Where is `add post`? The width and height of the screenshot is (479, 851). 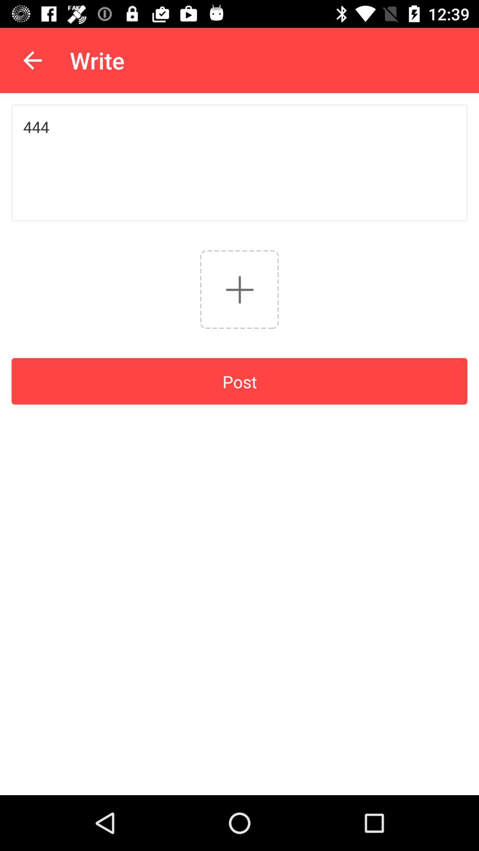
add post is located at coordinates (239, 289).